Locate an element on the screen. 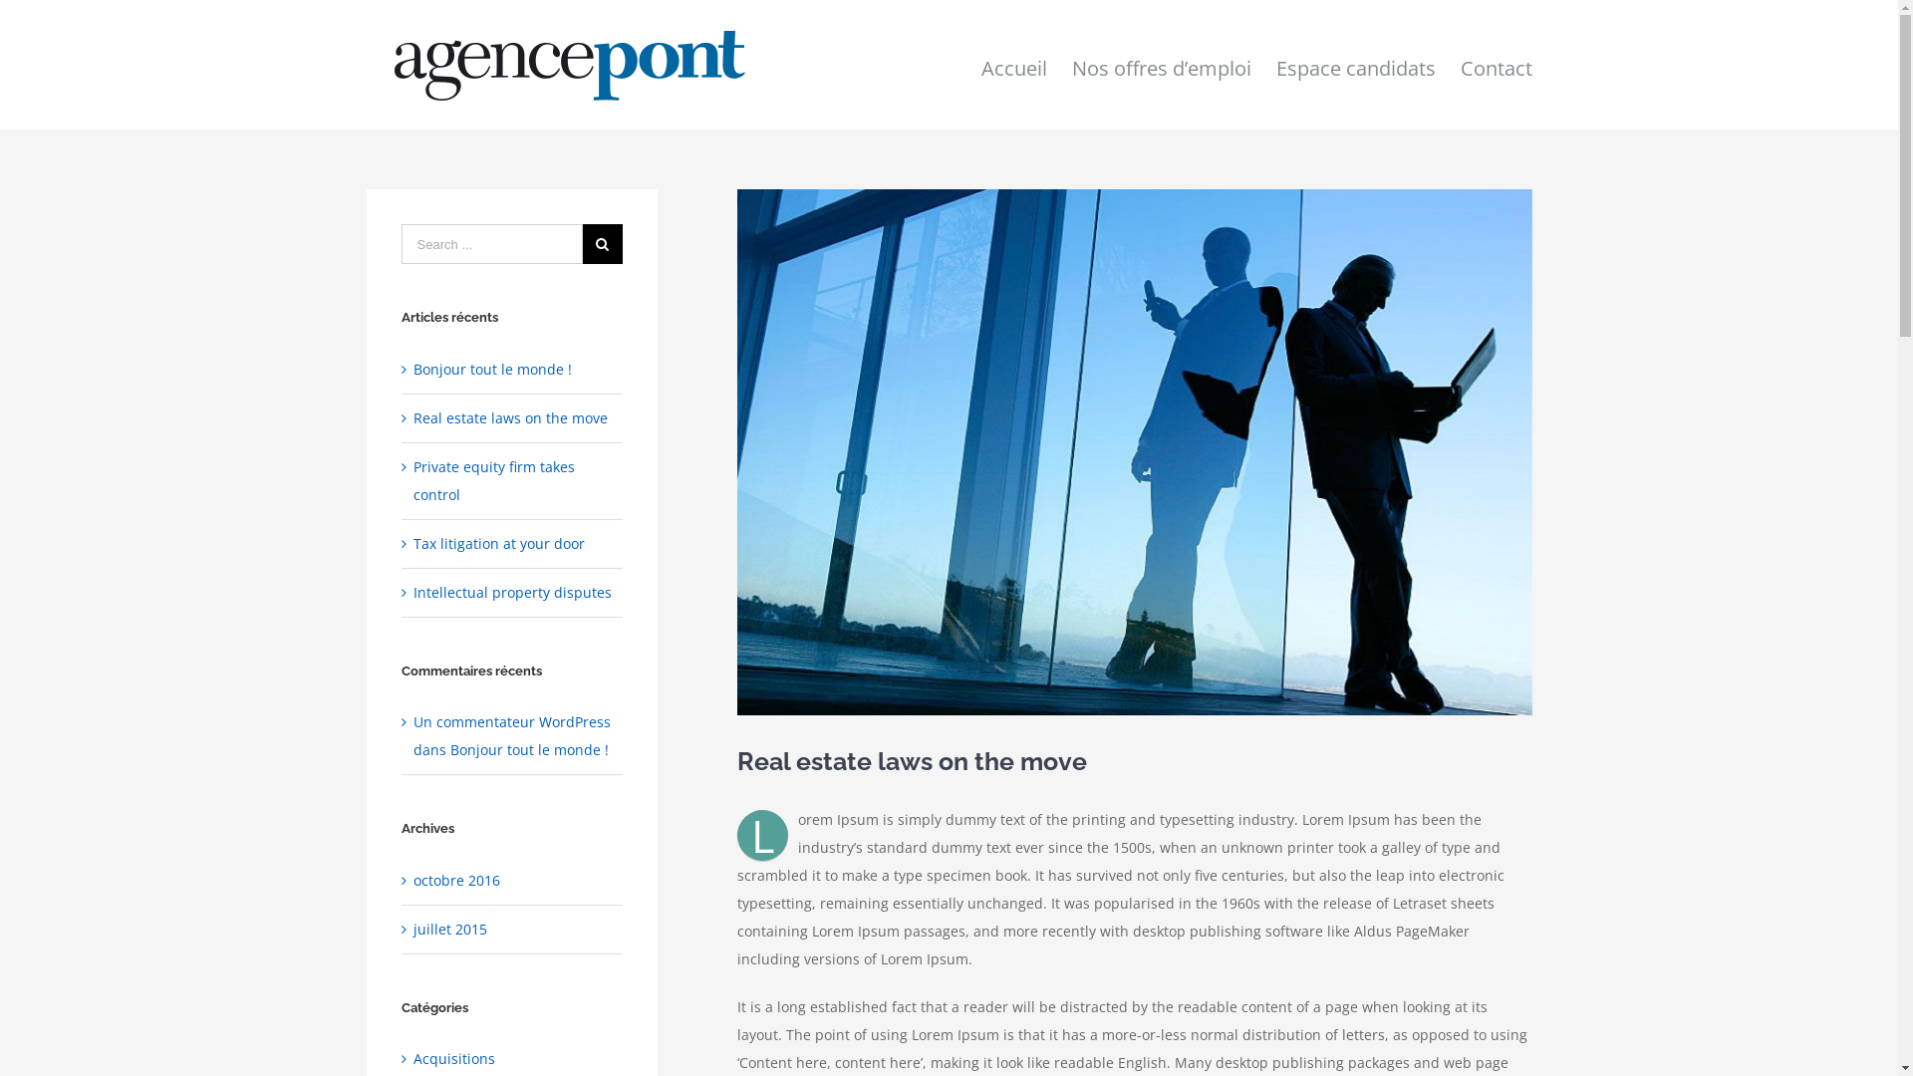 This screenshot has width=1913, height=1076. octobre 2016 is located at coordinates (456, 881).